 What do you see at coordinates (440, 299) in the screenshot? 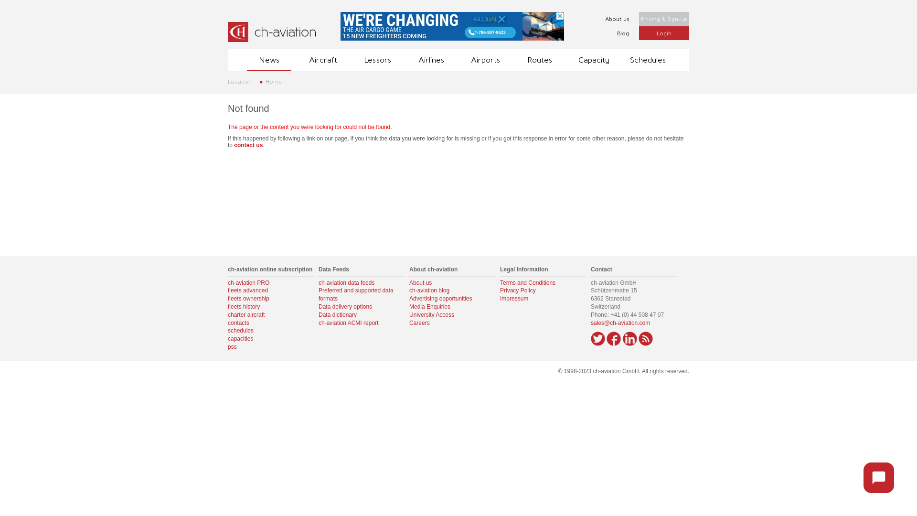
I see `Advertising opportunities` at bounding box center [440, 299].